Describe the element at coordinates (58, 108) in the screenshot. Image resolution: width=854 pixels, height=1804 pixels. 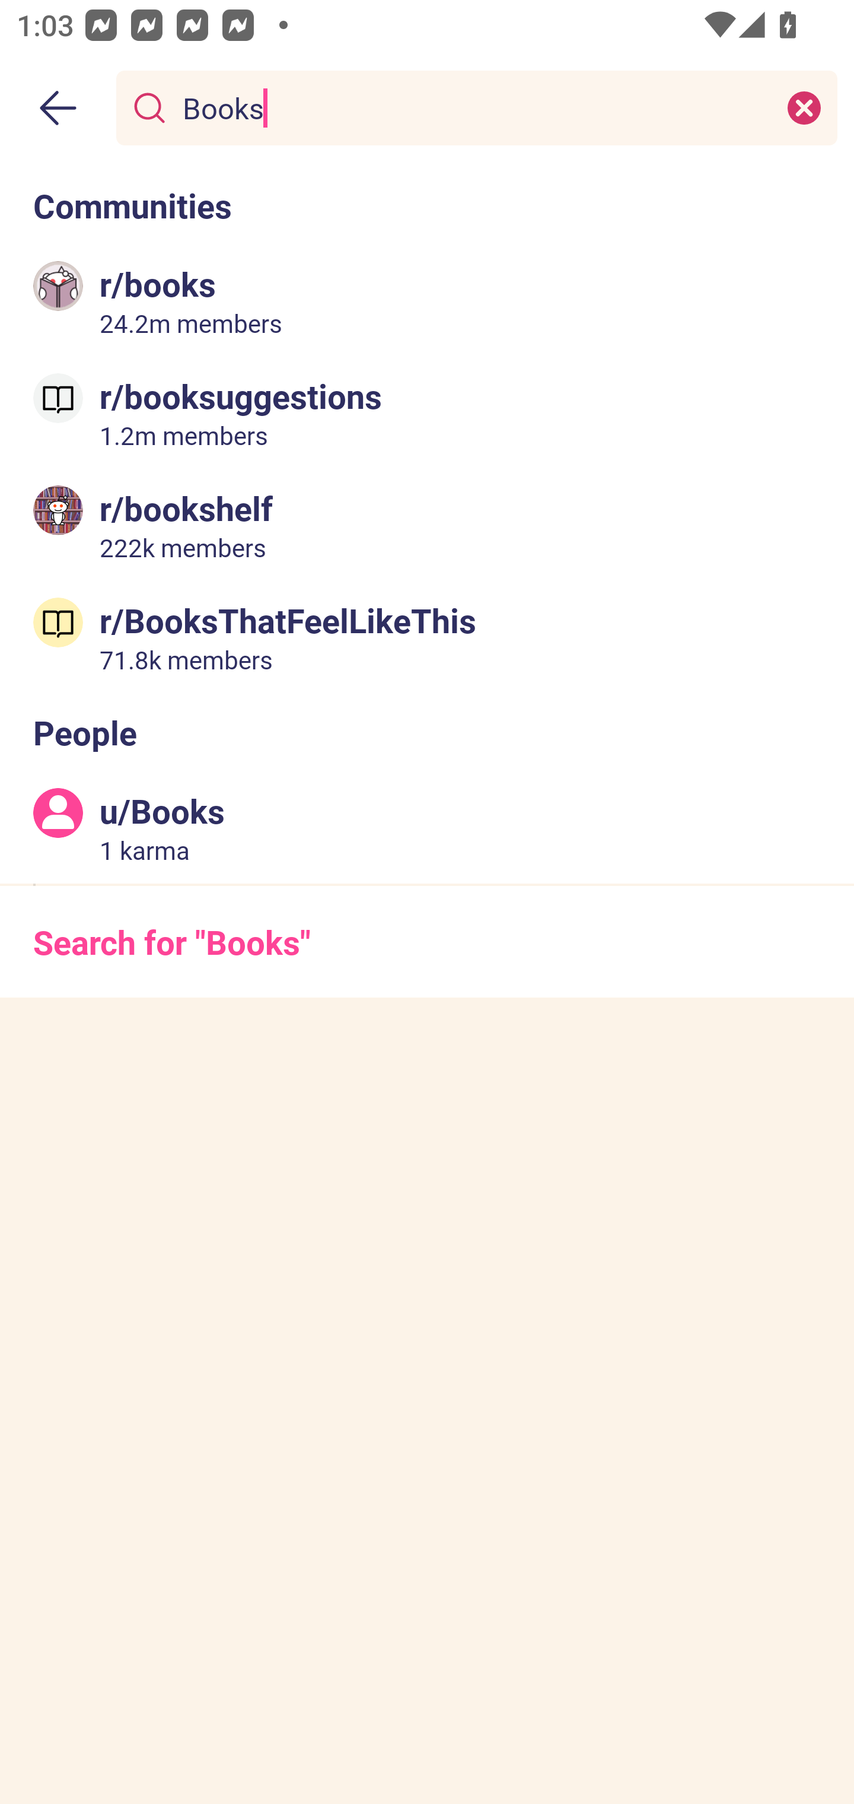
I see `Back` at that location.